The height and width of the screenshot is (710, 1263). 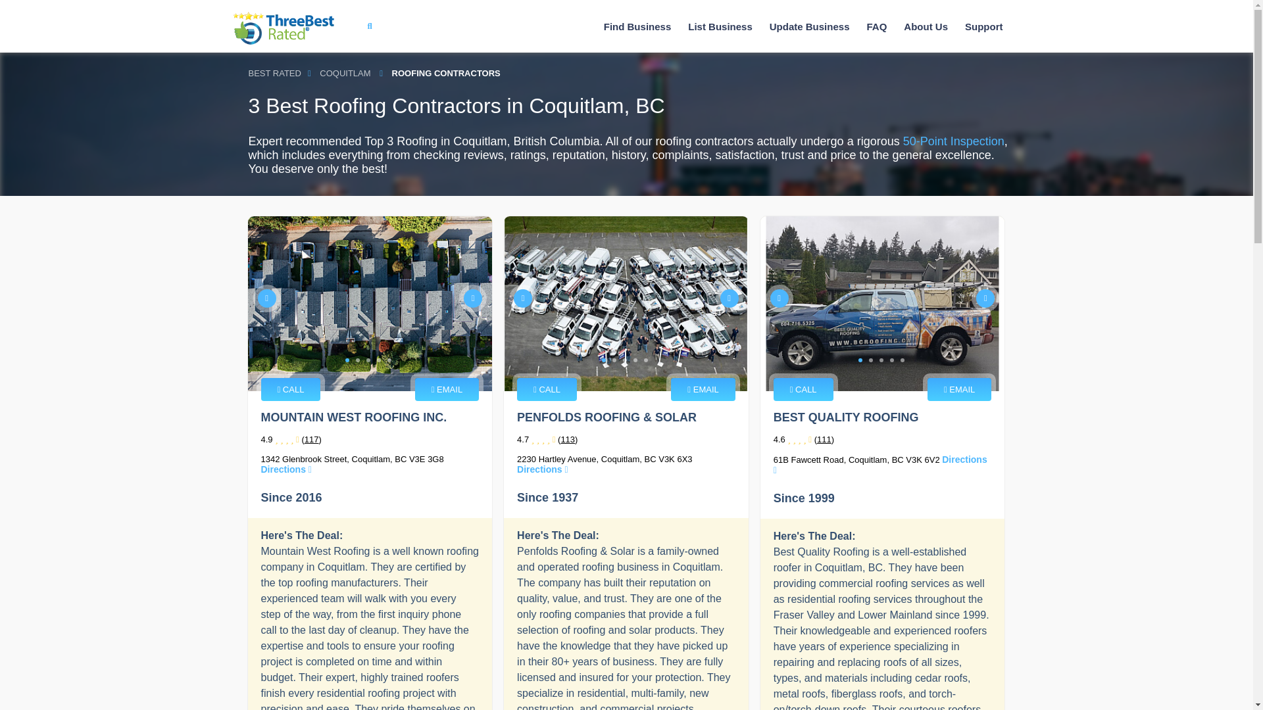 What do you see at coordinates (809, 26) in the screenshot?
I see `Update Business` at bounding box center [809, 26].